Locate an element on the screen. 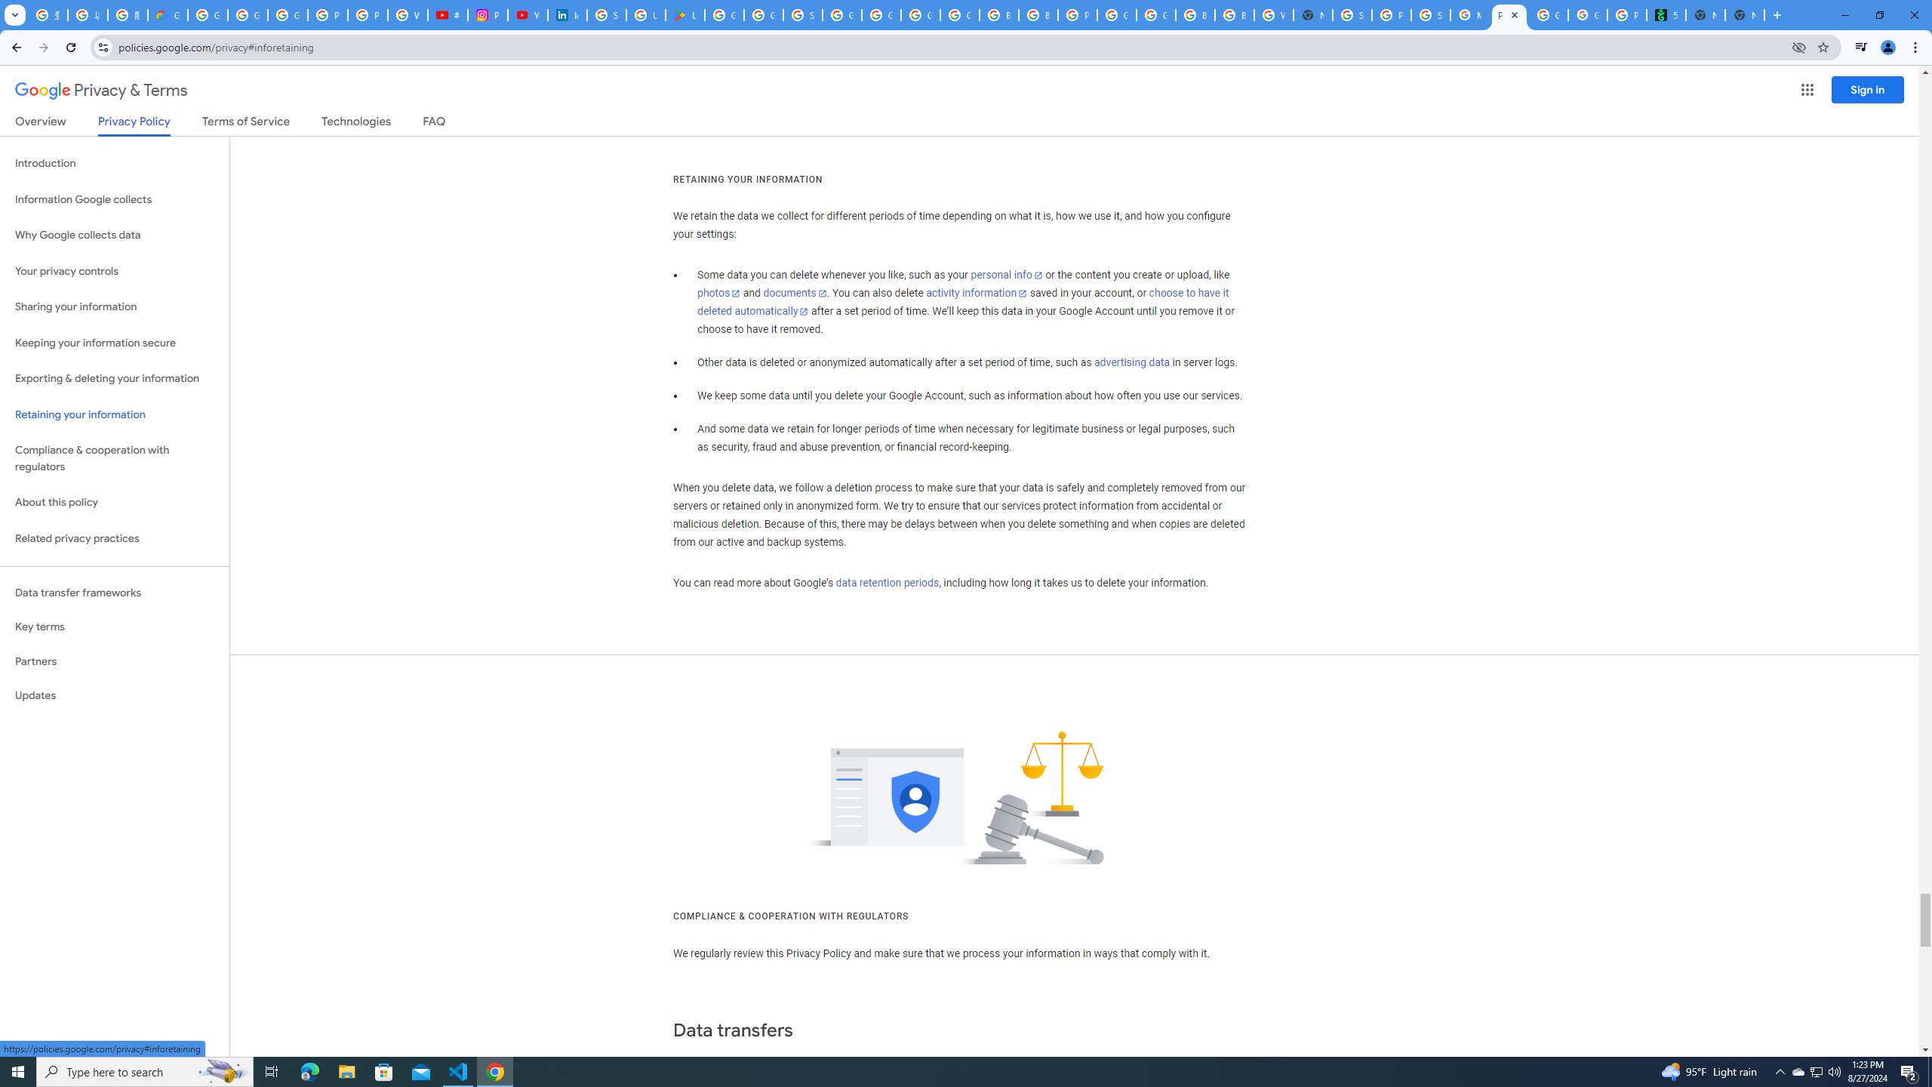 The width and height of the screenshot is (1932, 1087). FAQ is located at coordinates (435, 124).